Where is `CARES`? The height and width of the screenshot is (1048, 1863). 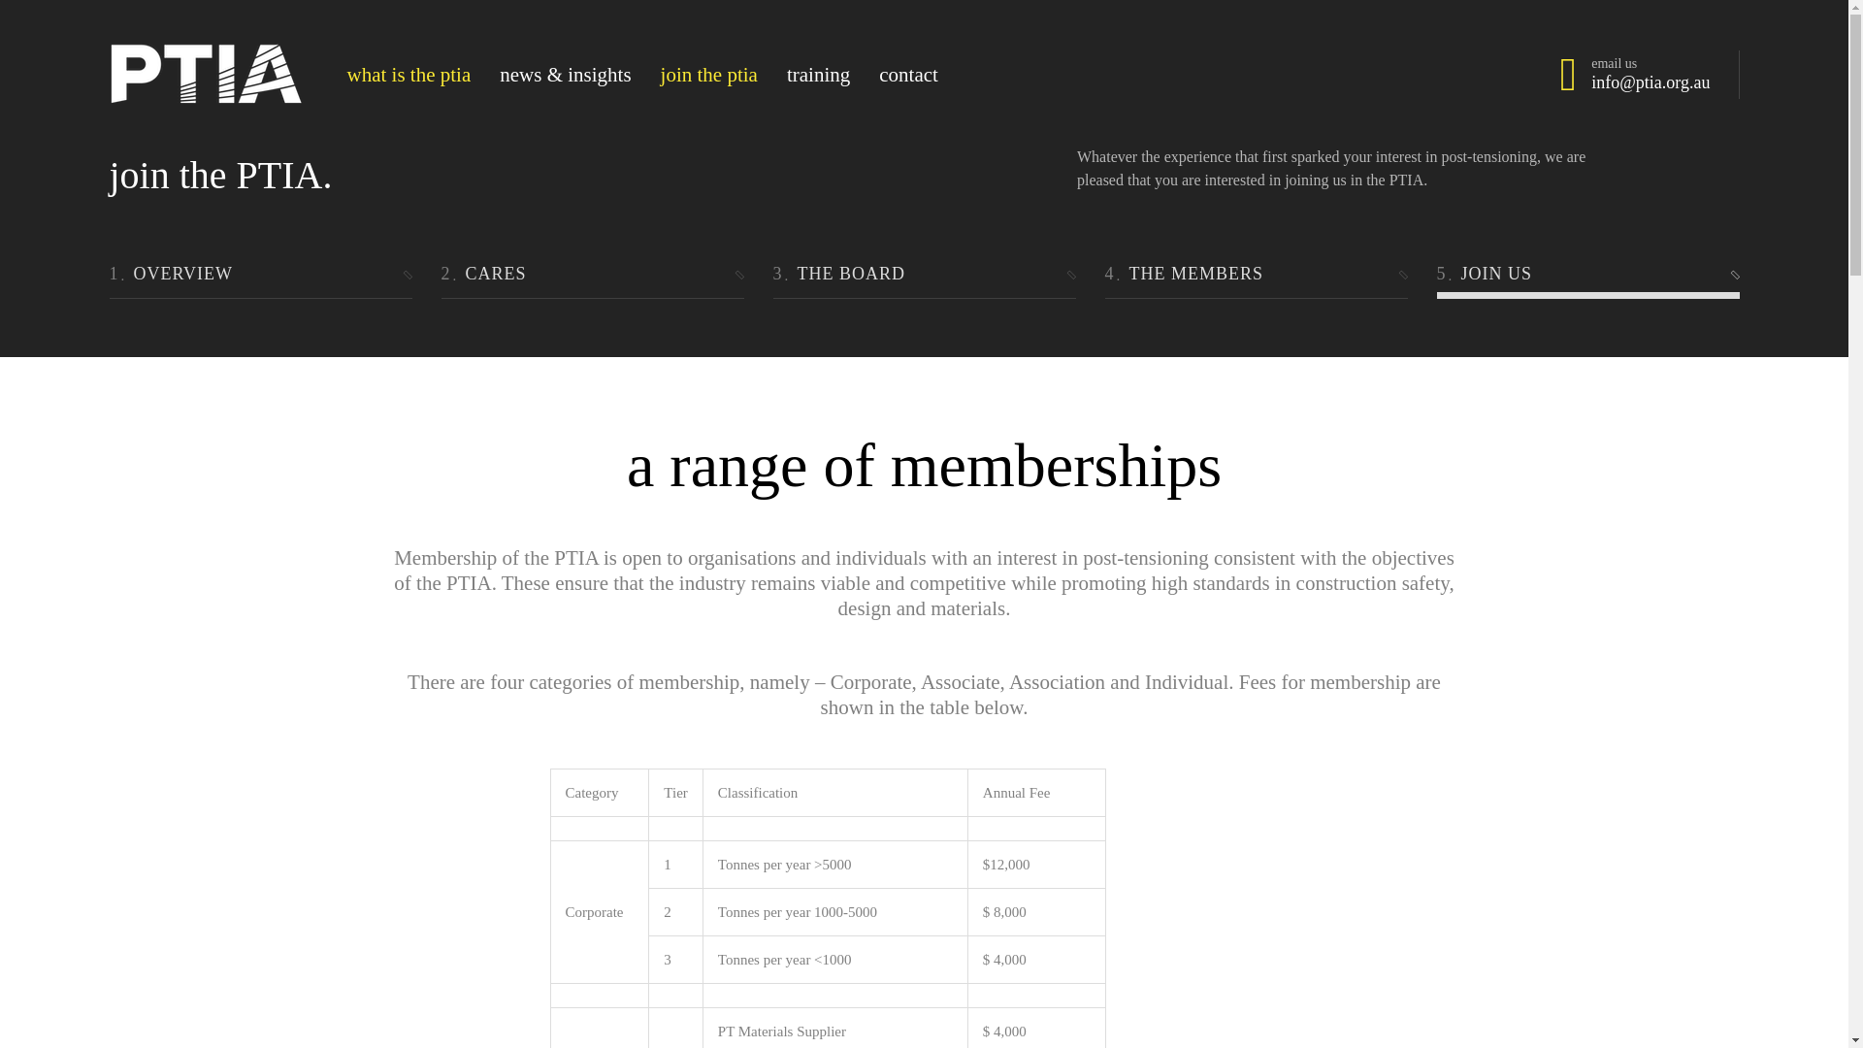
CARES is located at coordinates (592, 274).